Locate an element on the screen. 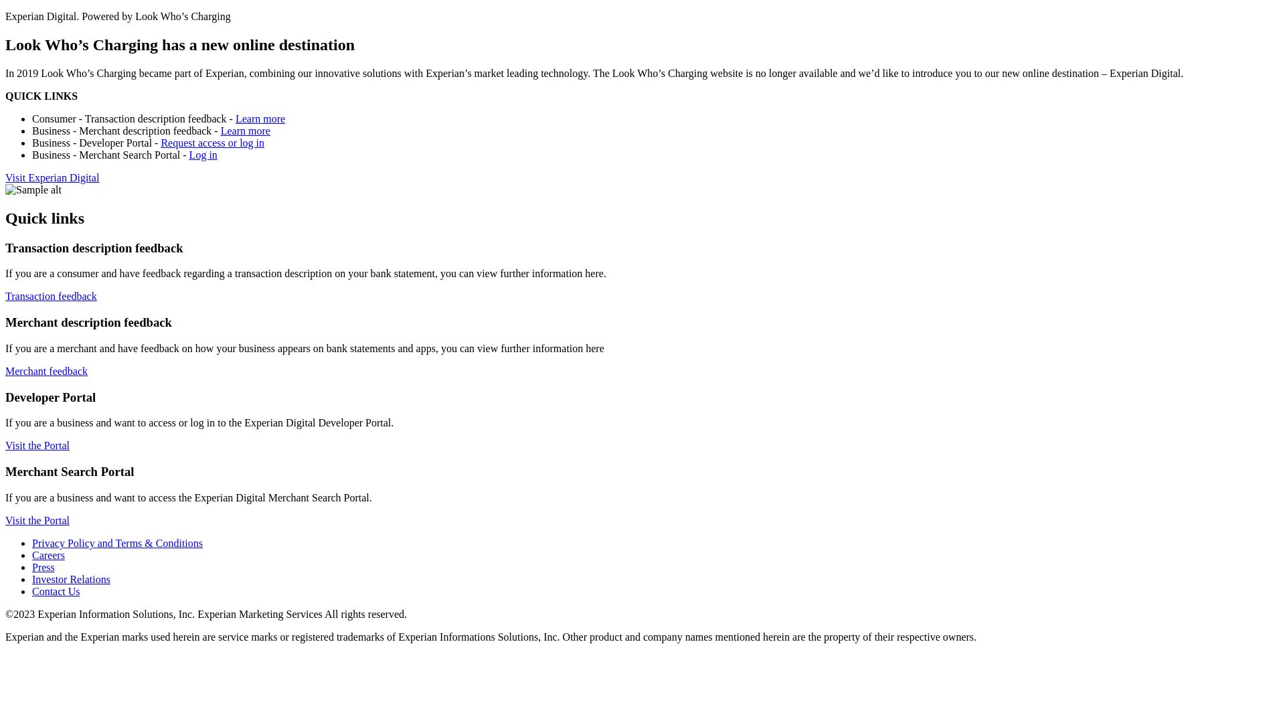 The width and height of the screenshot is (1285, 723). Learn more is located at coordinates (260, 119).